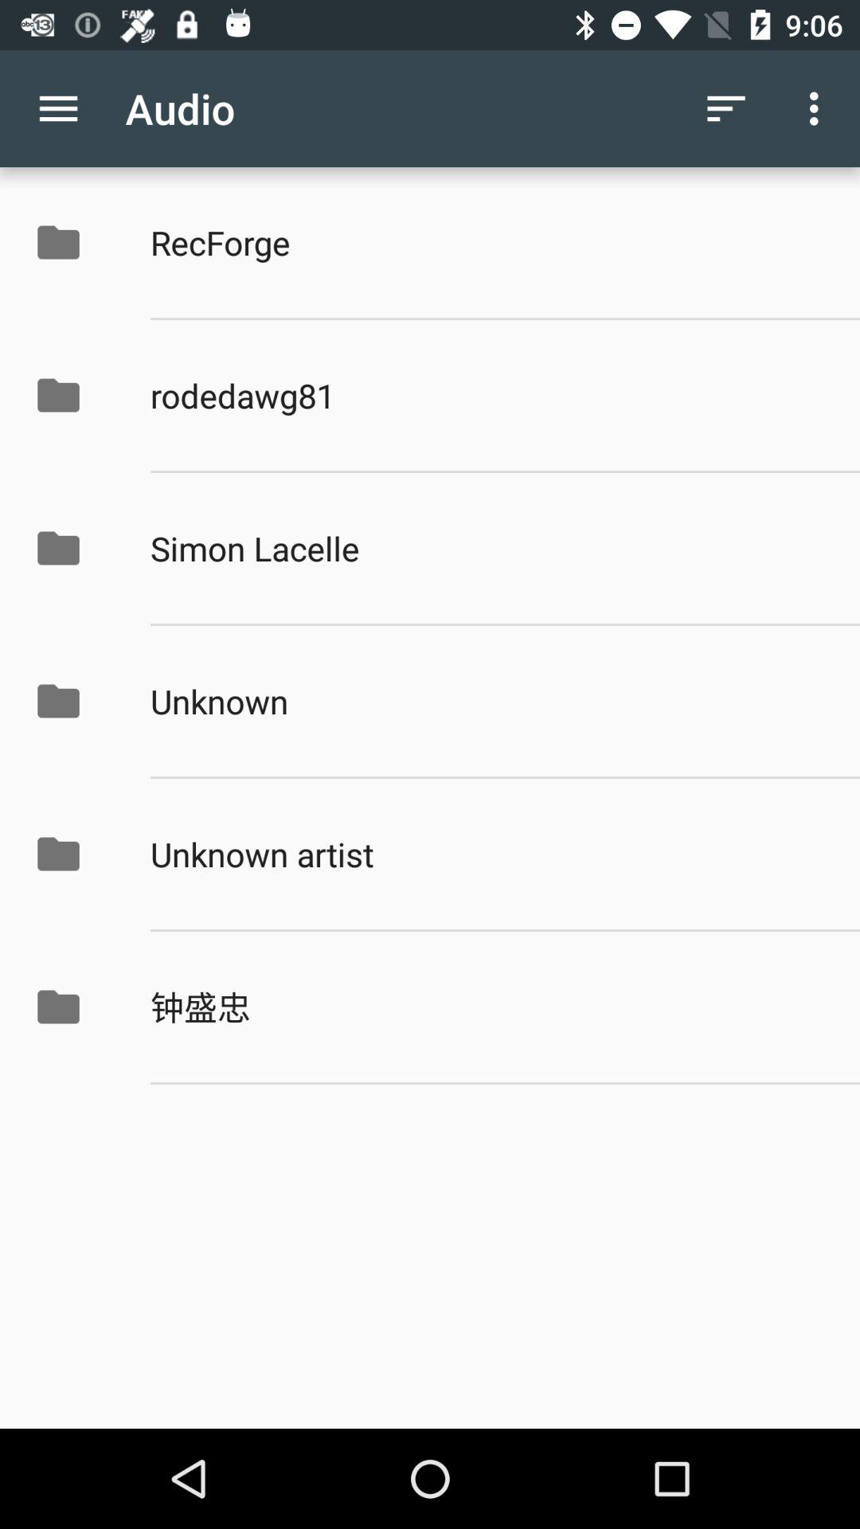 This screenshot has width=860, height=1529. What do you see at coordinates (75, 395) in the screenshot?
I see `select the icon left rodedawg81` at bounding box center [75, 395].